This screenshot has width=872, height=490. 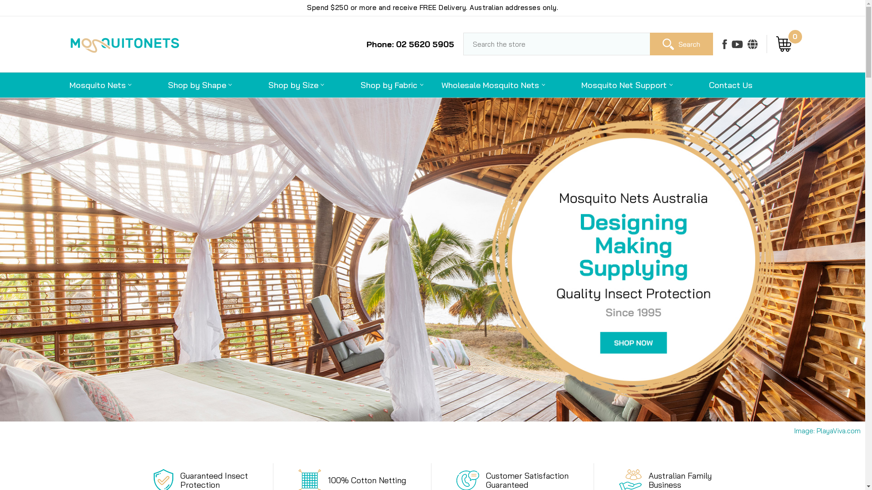 I want to click on Shop by Size, so click(x=296, y=85).